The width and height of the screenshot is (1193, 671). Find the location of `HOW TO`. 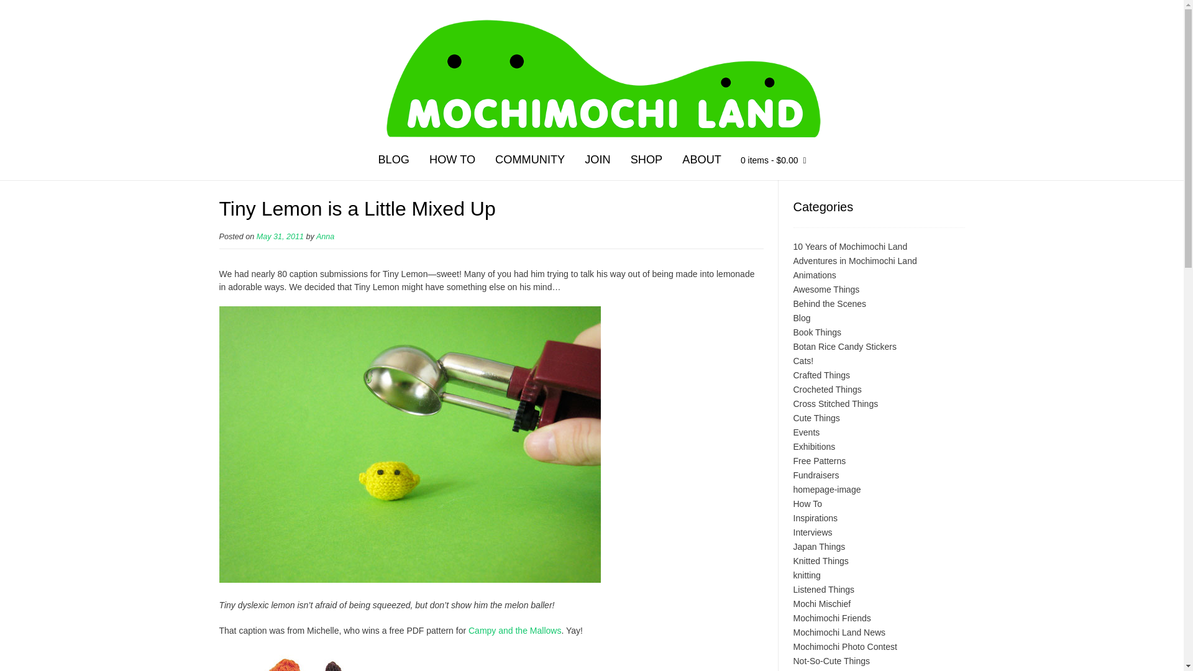

HOW TO is located at coordinates (452, 162).